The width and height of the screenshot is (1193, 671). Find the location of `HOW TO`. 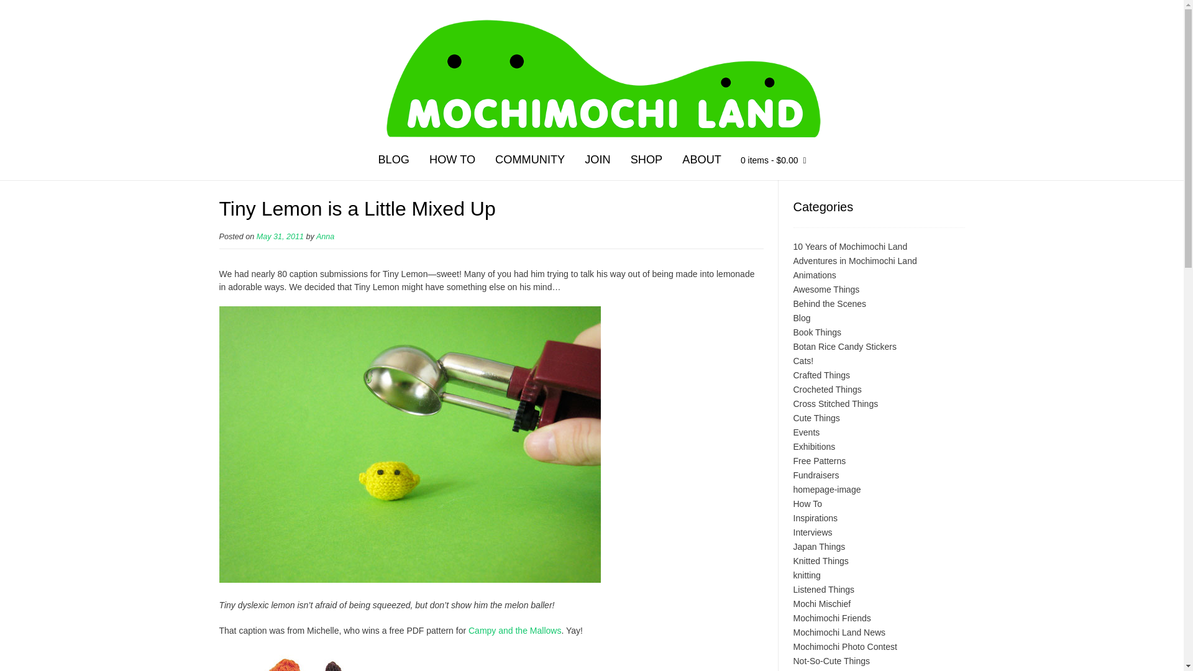

HOW TO is located at coordinates (452, 162).